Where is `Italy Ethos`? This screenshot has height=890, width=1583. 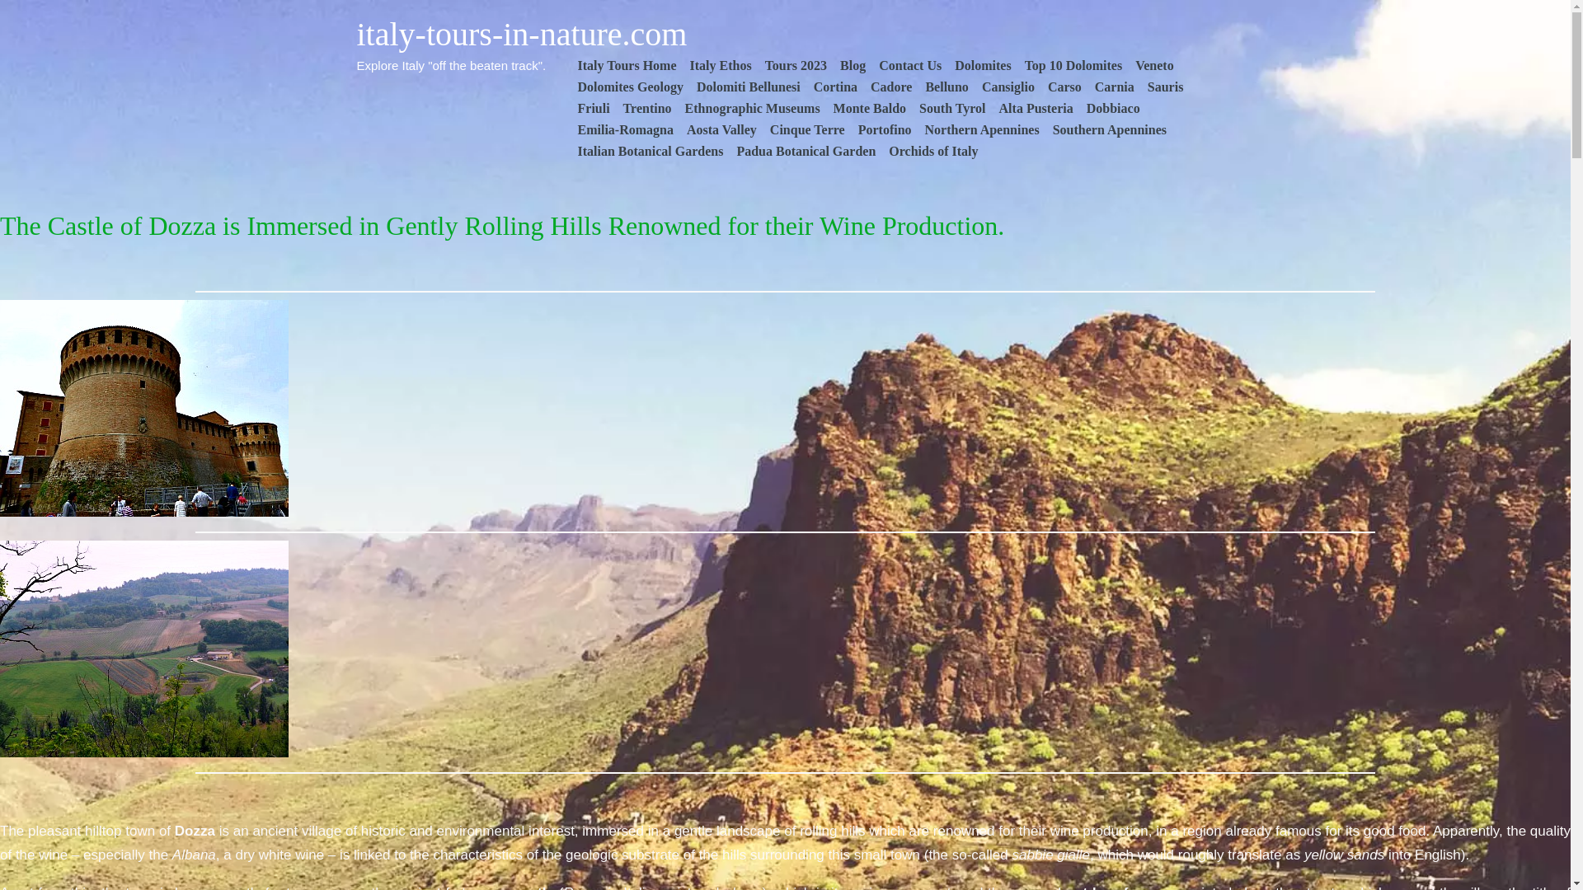
Italy Ethos is located at coordinates (721, 65).